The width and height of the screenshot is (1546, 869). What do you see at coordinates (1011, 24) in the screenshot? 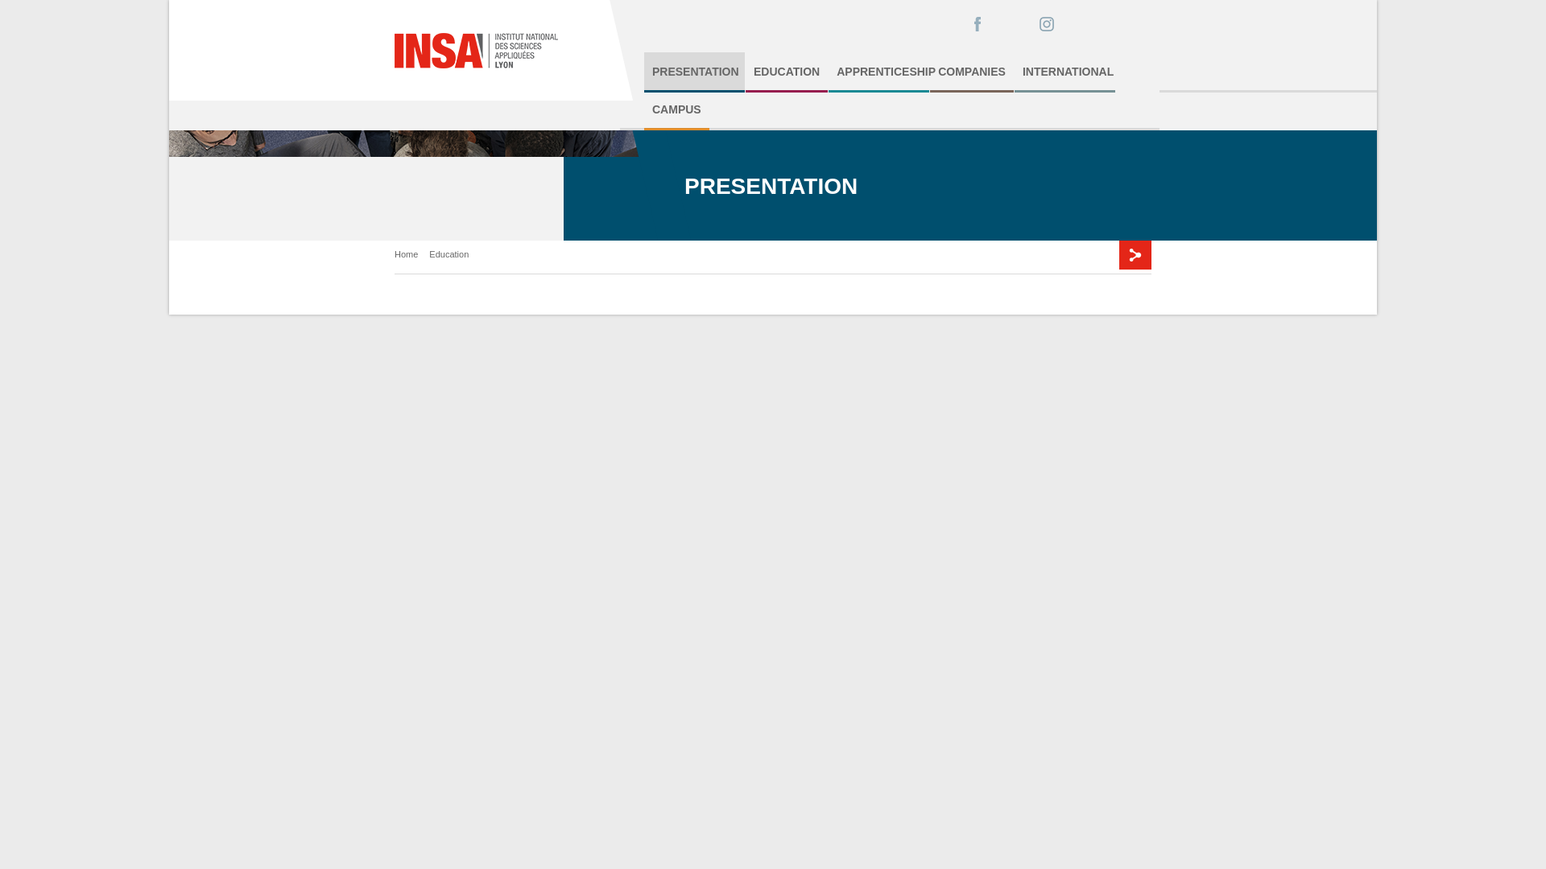
I see `twitter` at bounding box center [1011, 24].